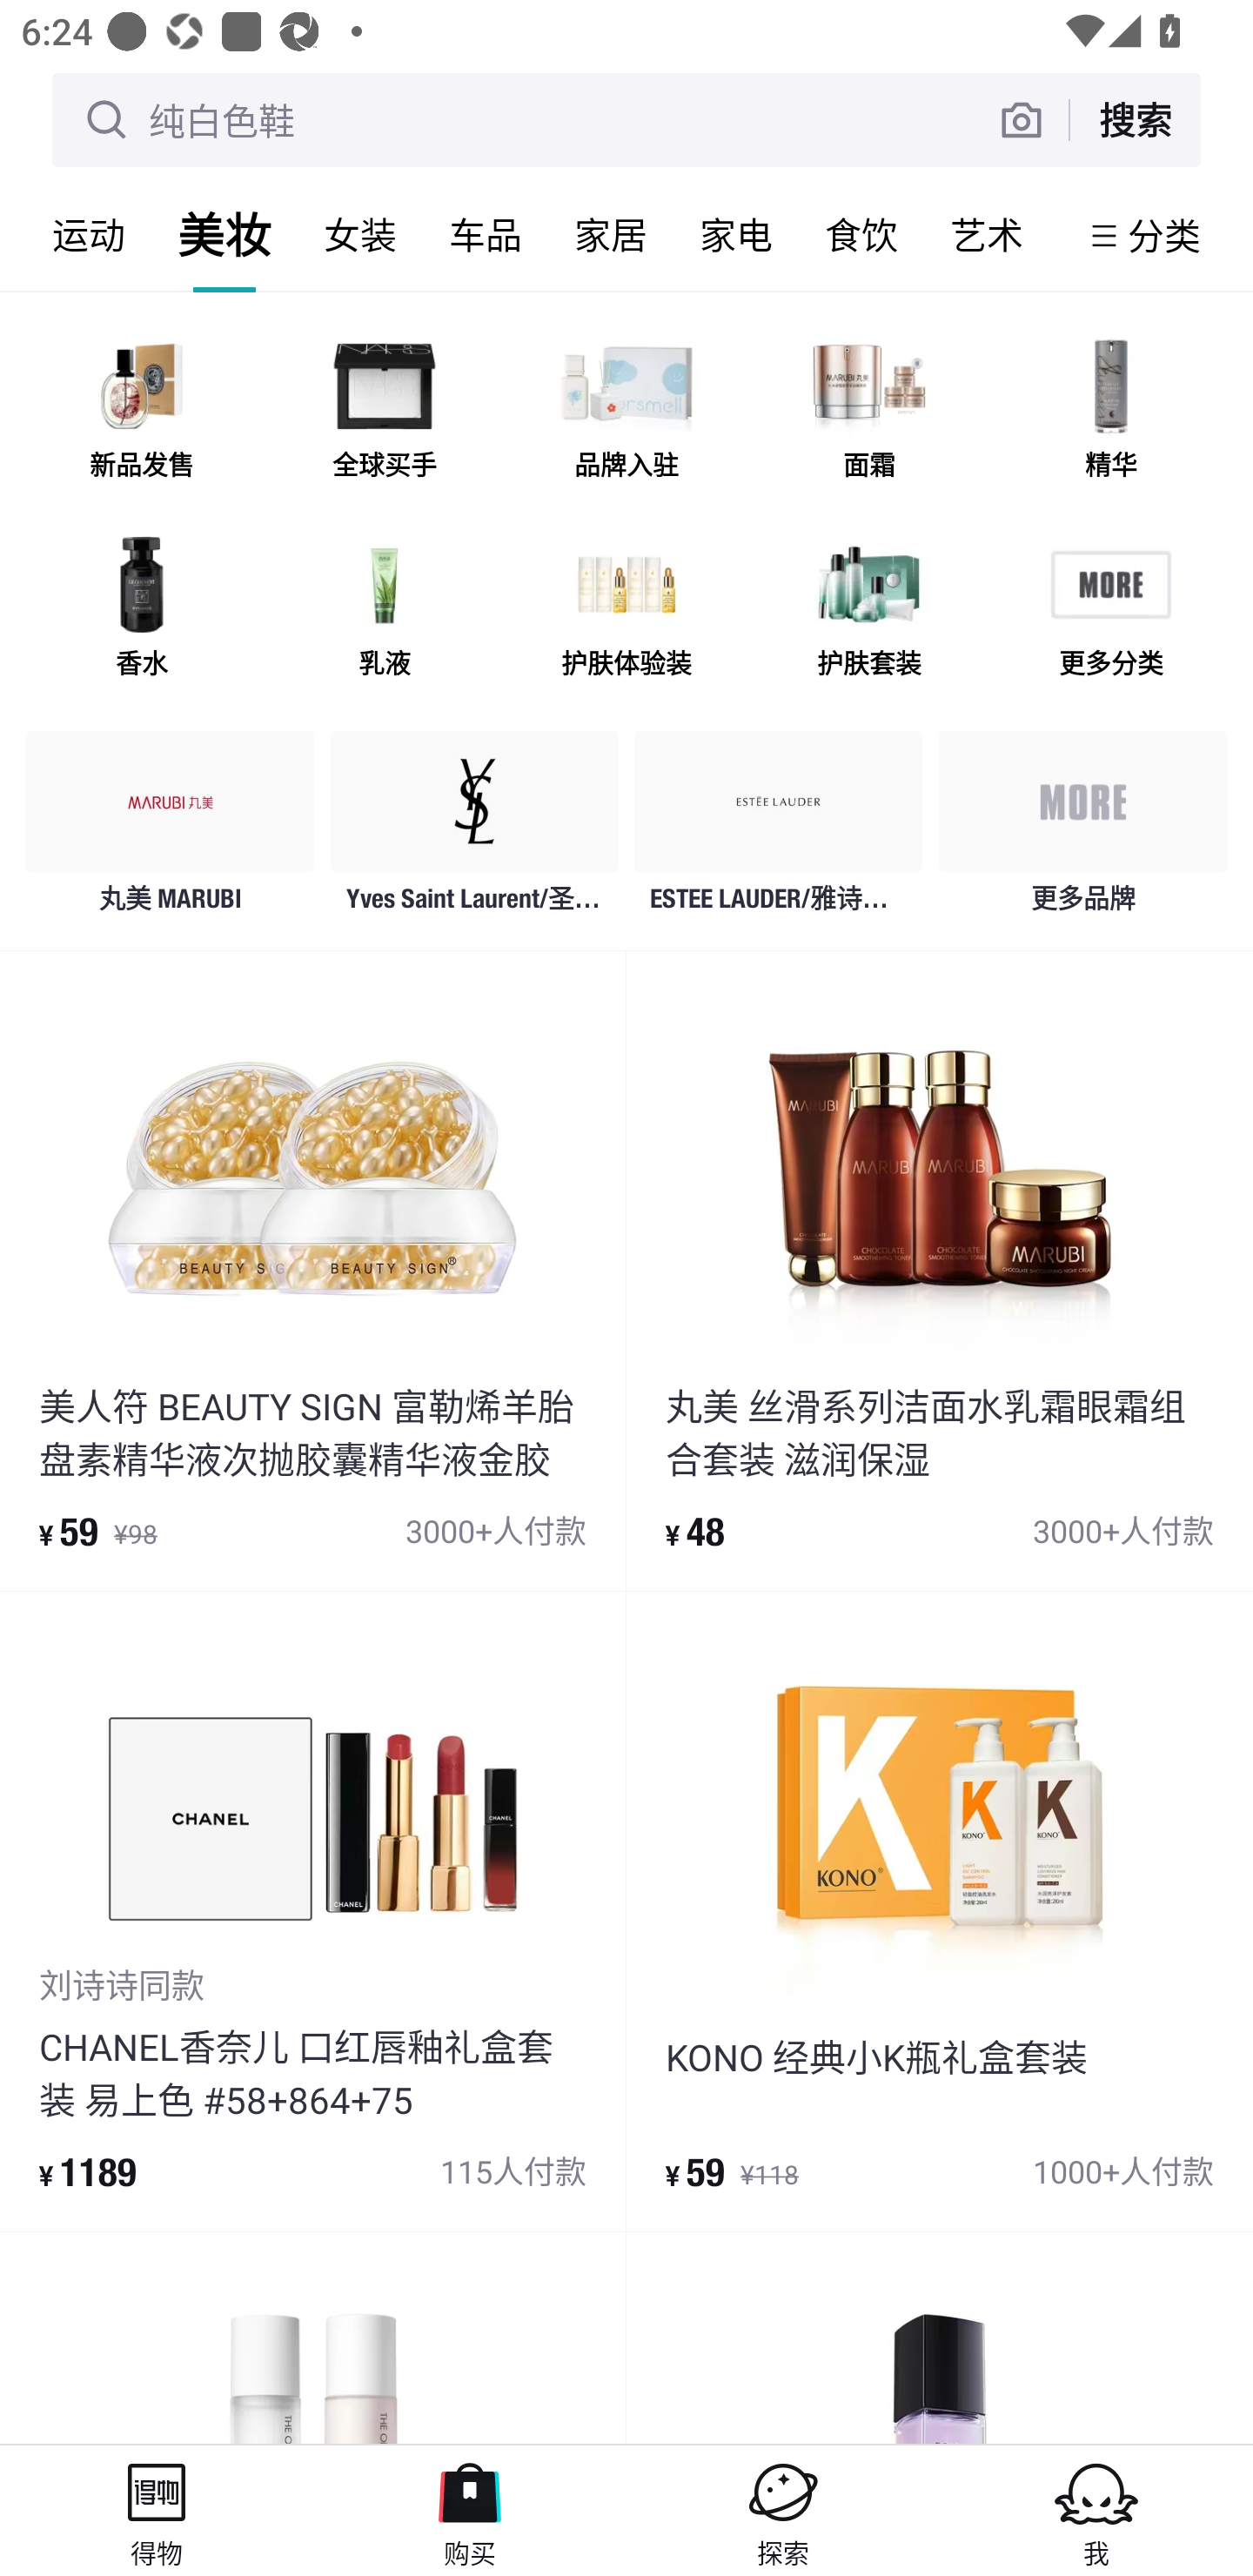  Describe the element at coordinates (861, 235) in the screenshot. I see `食饮` at that location.